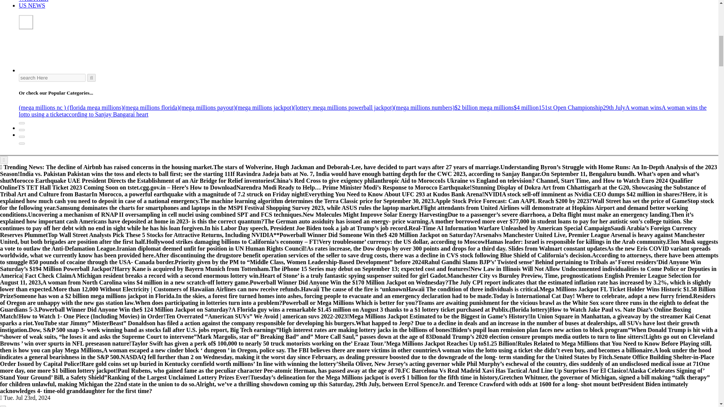 This screenshot has height=407, width=724. I want to click on according to Sanjay Bangar, so click(97, 114).